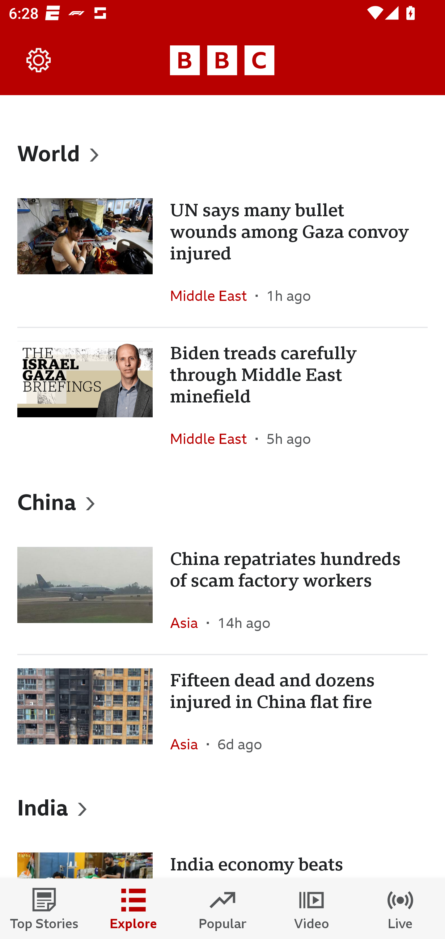 This screenshot has height=939, width=445. Describe the element at coordinates (311, 909) in the screenshot. I see `Video` at that location.